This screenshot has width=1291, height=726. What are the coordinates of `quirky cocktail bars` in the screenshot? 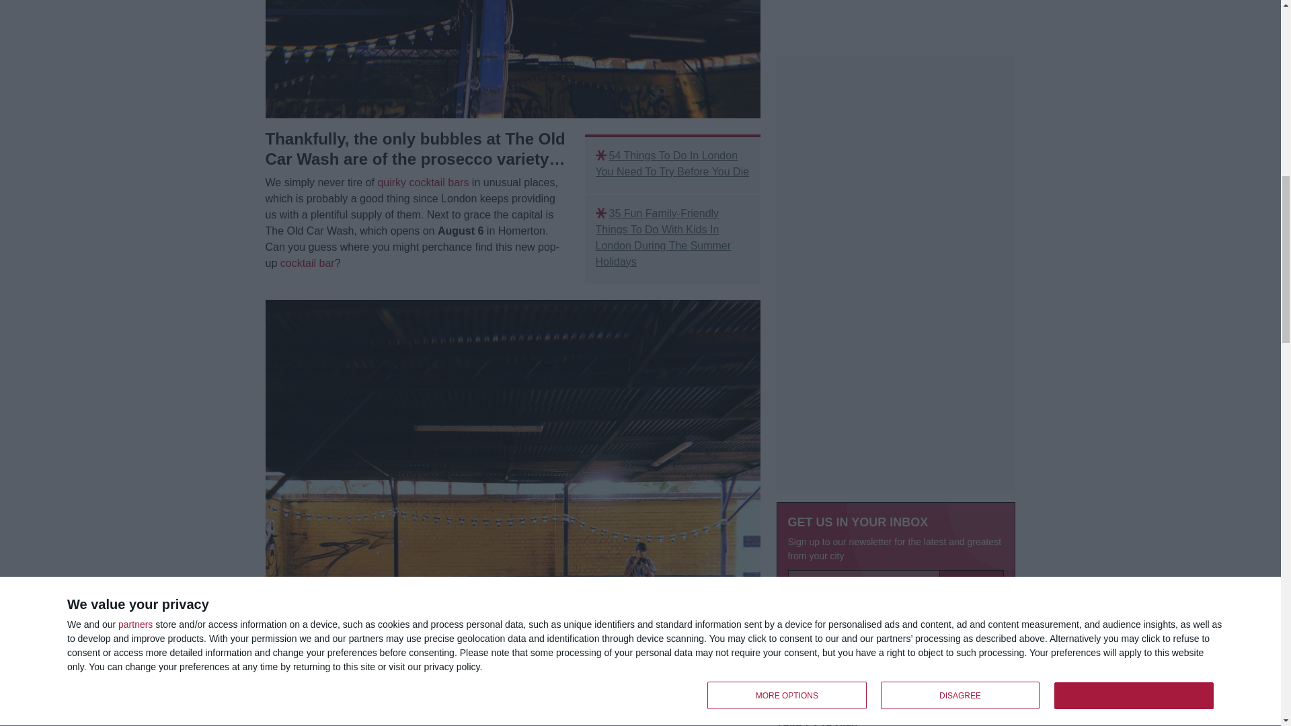 It's located at (422, 182).